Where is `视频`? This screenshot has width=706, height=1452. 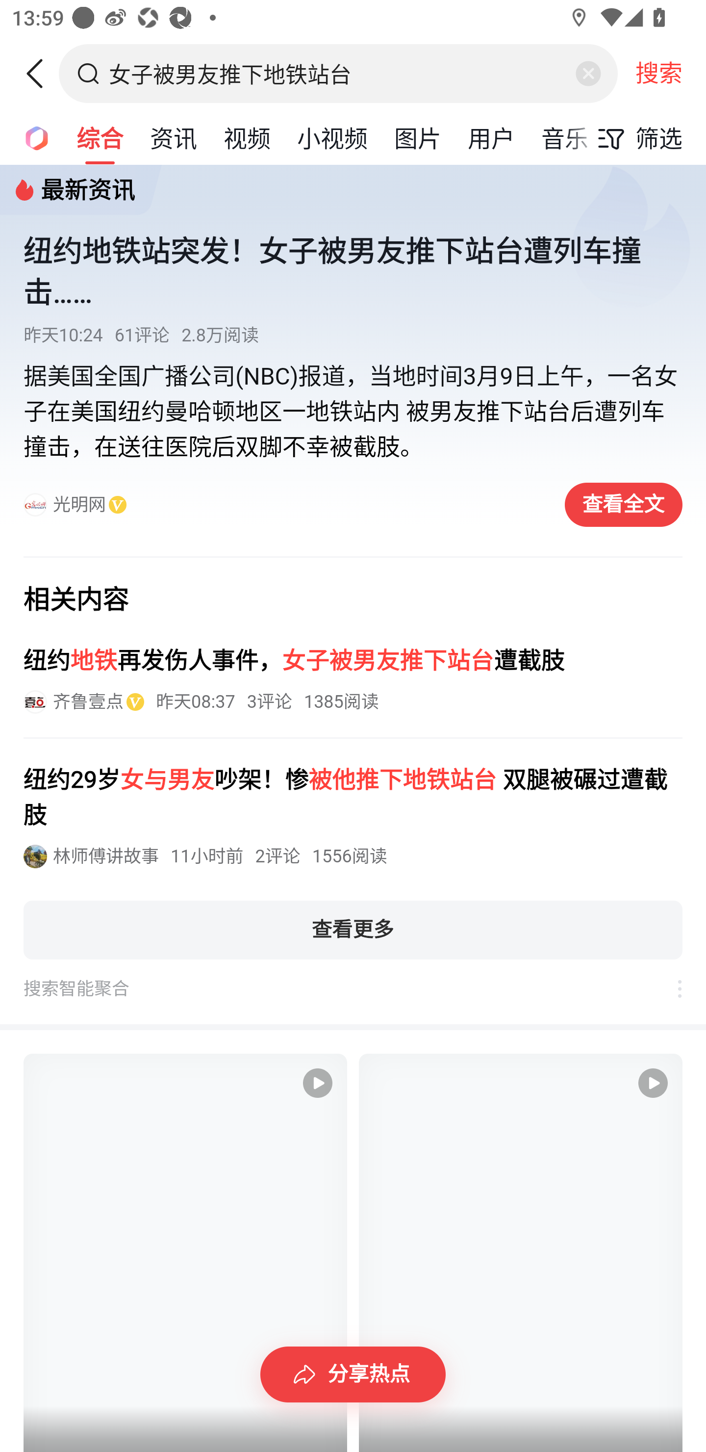
视频 is located at coordinates (247, 137).